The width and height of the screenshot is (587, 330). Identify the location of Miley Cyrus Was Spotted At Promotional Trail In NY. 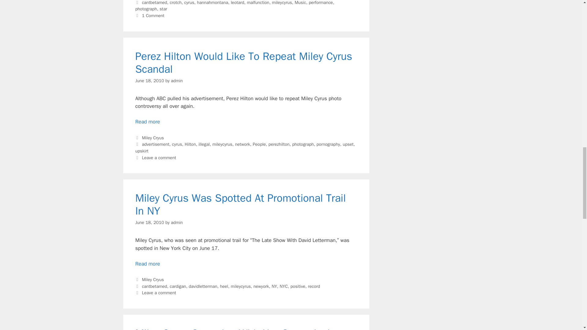
(147, 264).